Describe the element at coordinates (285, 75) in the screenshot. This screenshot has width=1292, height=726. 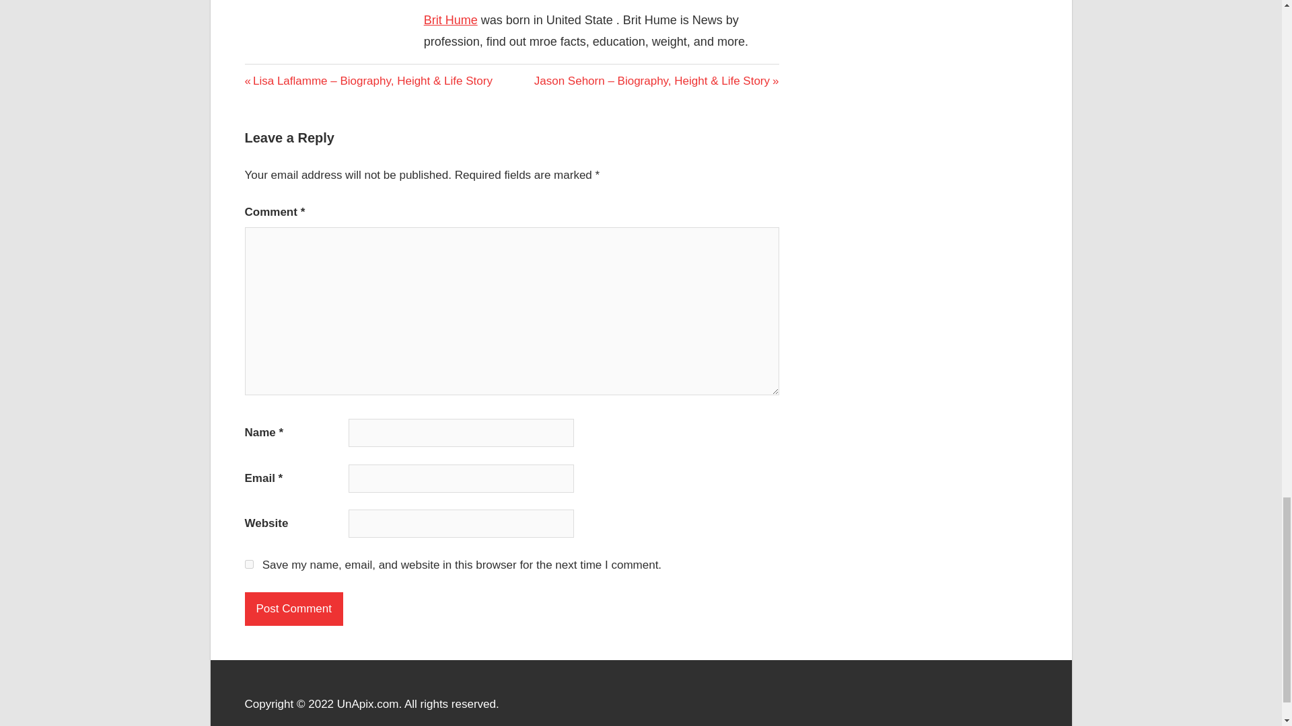
I see `BIOGRAPHIES` at that location.